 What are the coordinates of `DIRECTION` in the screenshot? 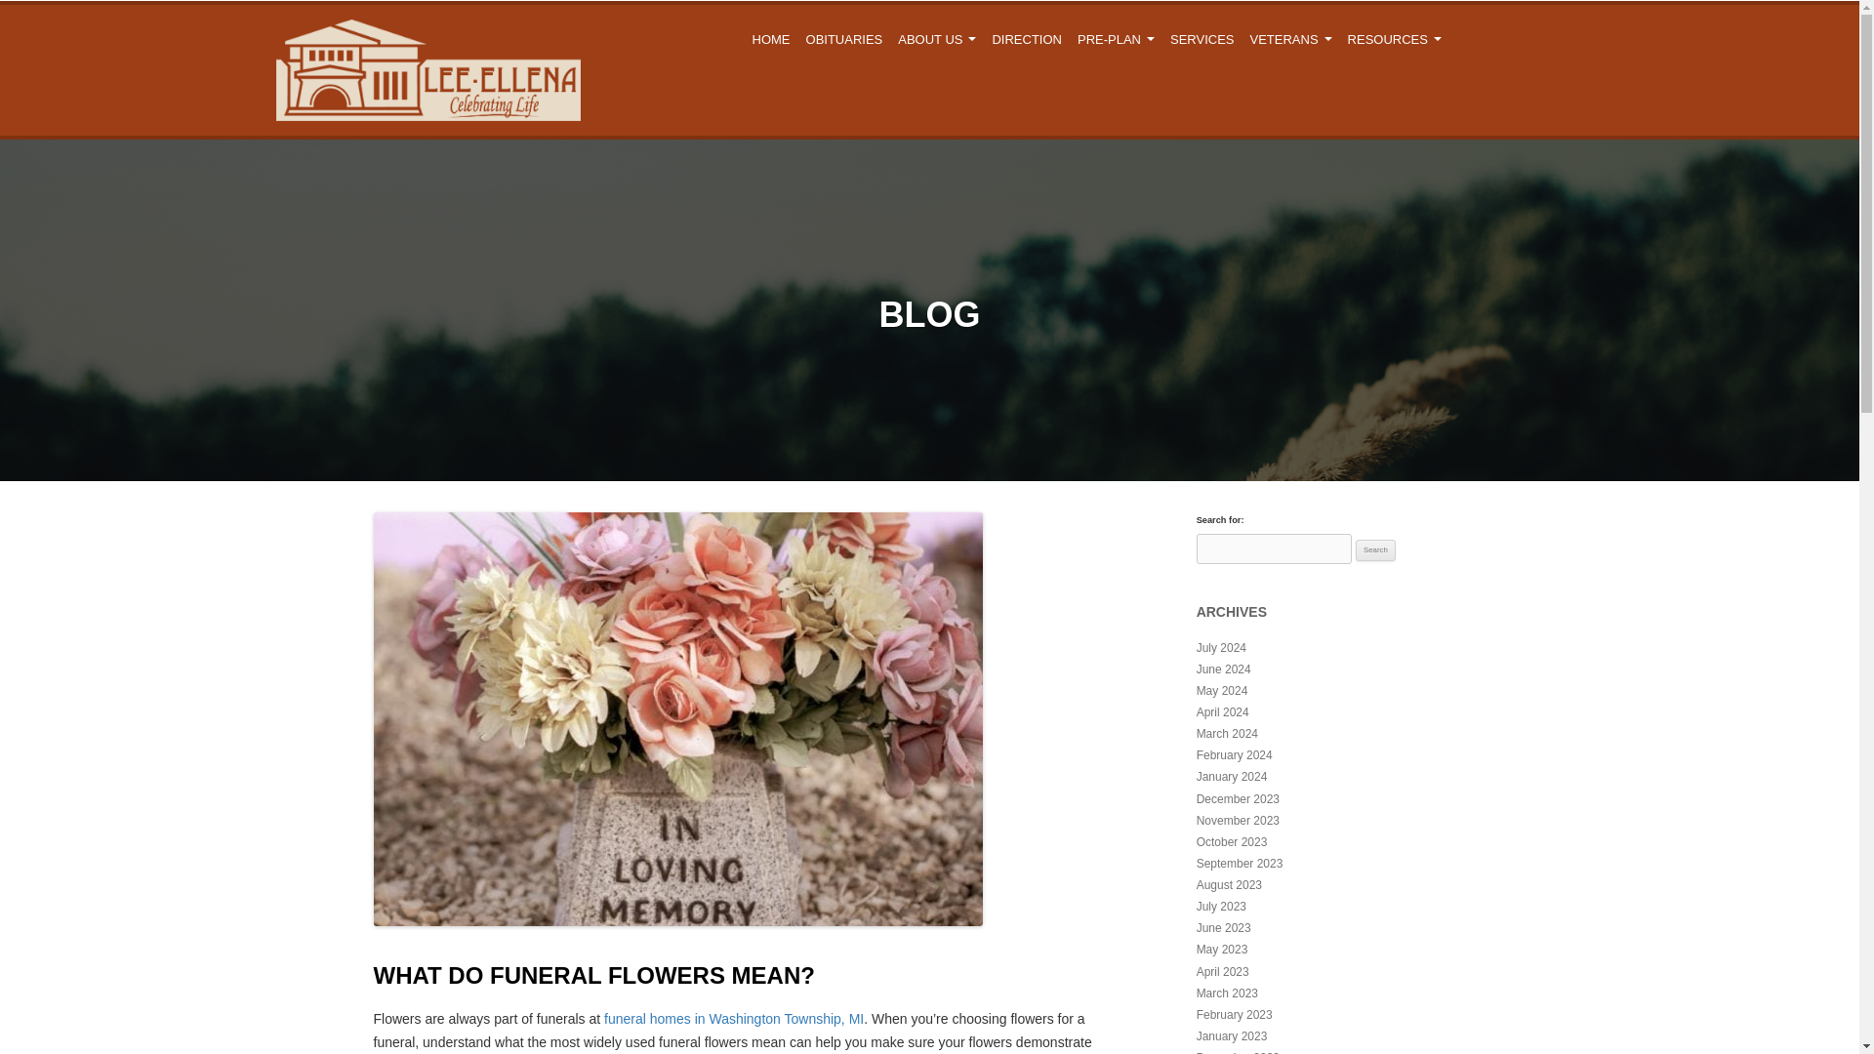 It's located at (1027, 39).